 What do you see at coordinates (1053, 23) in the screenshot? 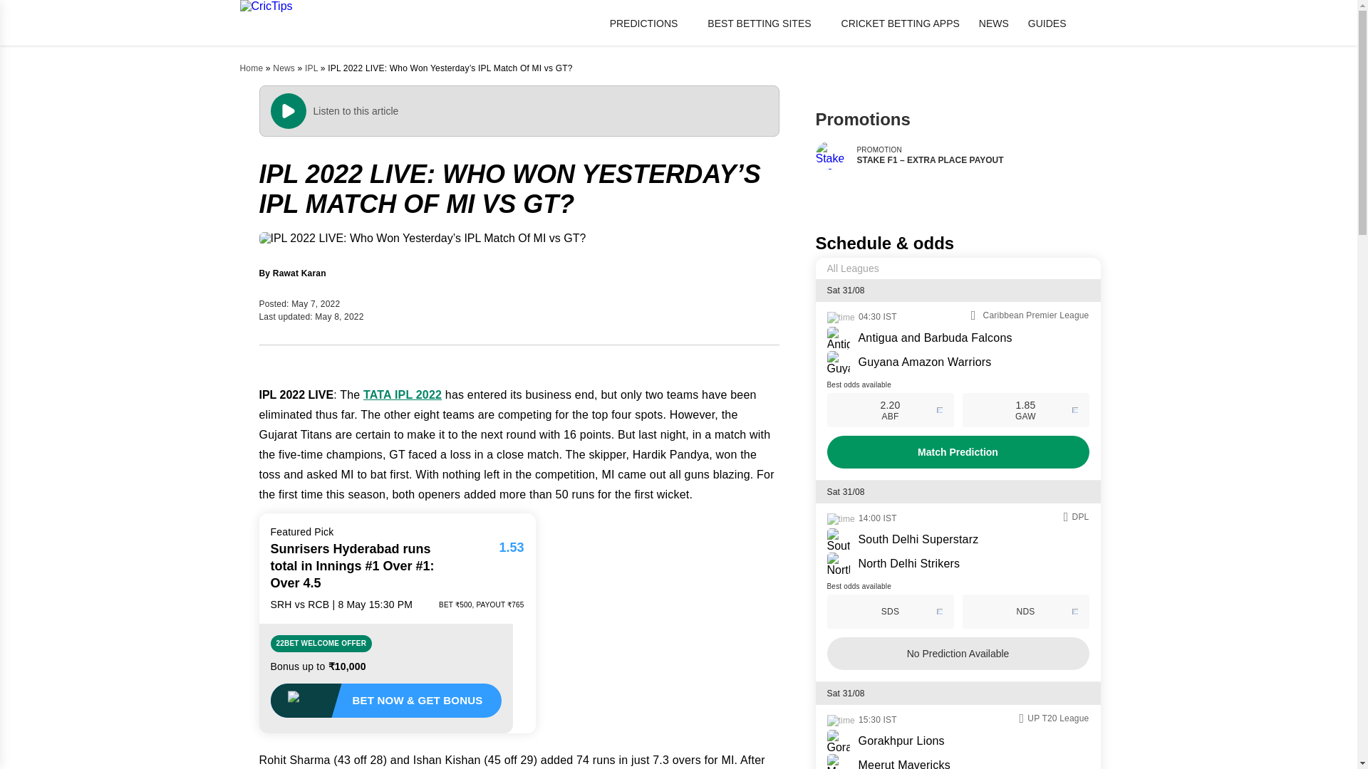
I see `GUIDES` at bounding box center [1053, 23].